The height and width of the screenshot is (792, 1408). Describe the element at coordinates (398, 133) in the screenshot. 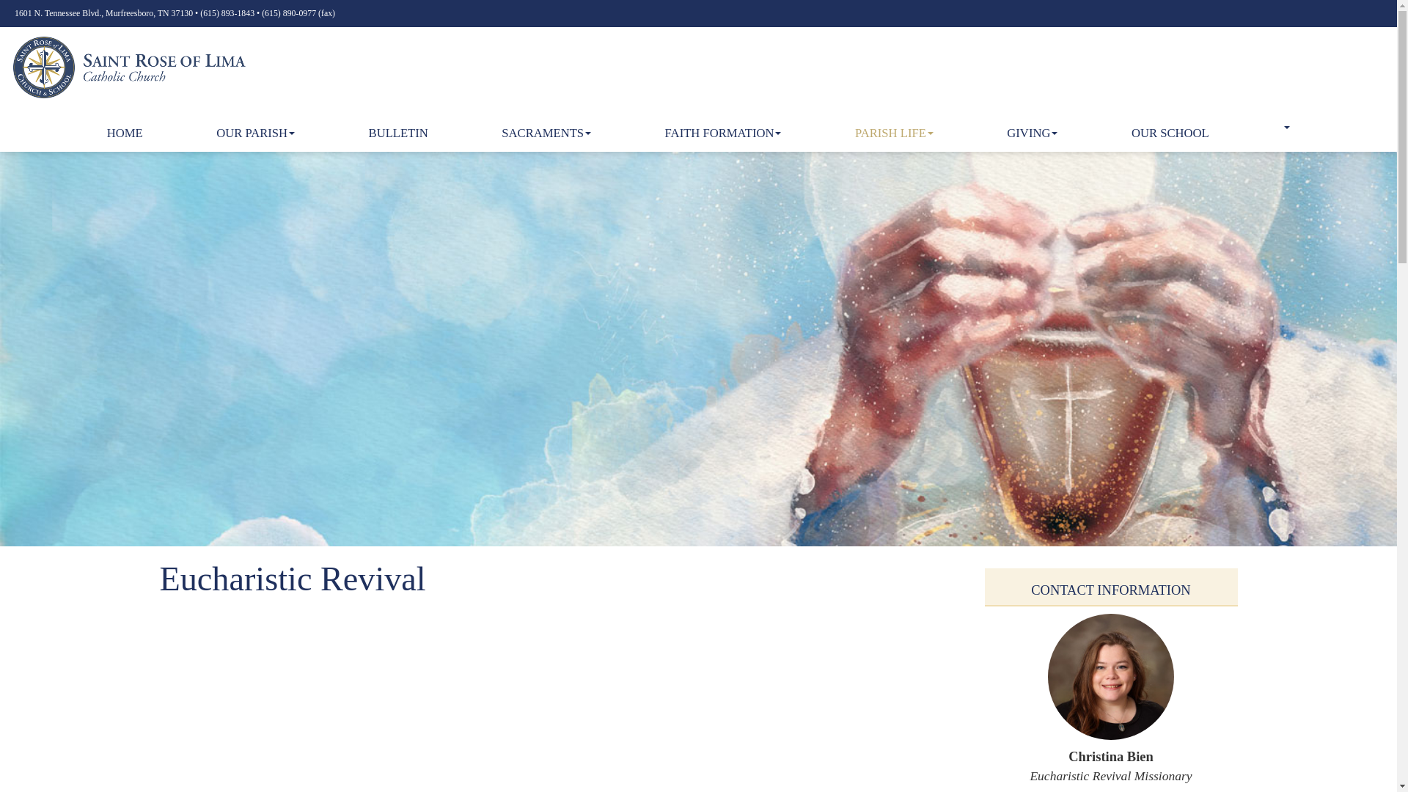

I see `BULLETIN` at that location.